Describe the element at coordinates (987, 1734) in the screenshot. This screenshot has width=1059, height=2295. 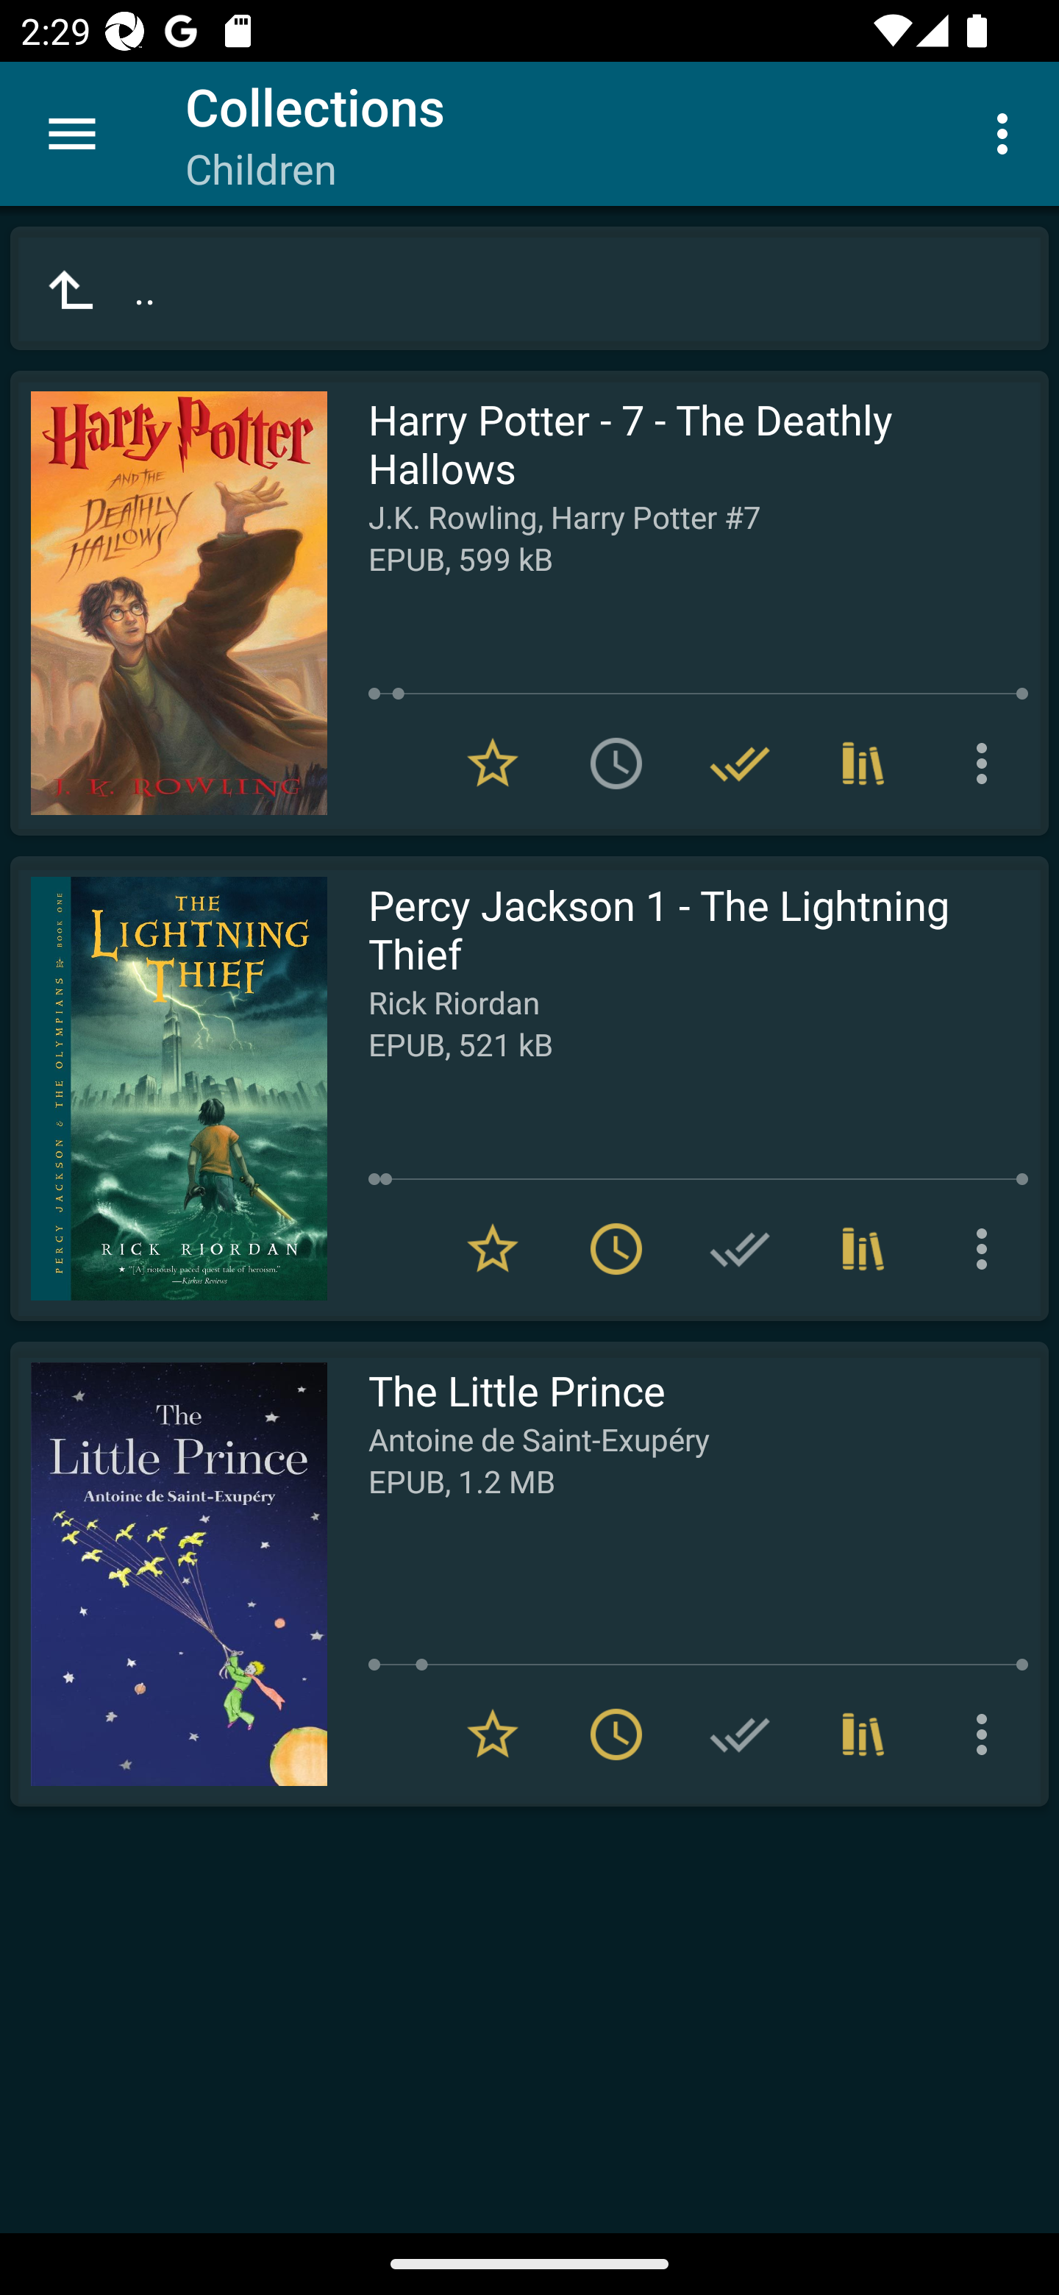
I see `More options` at that location.